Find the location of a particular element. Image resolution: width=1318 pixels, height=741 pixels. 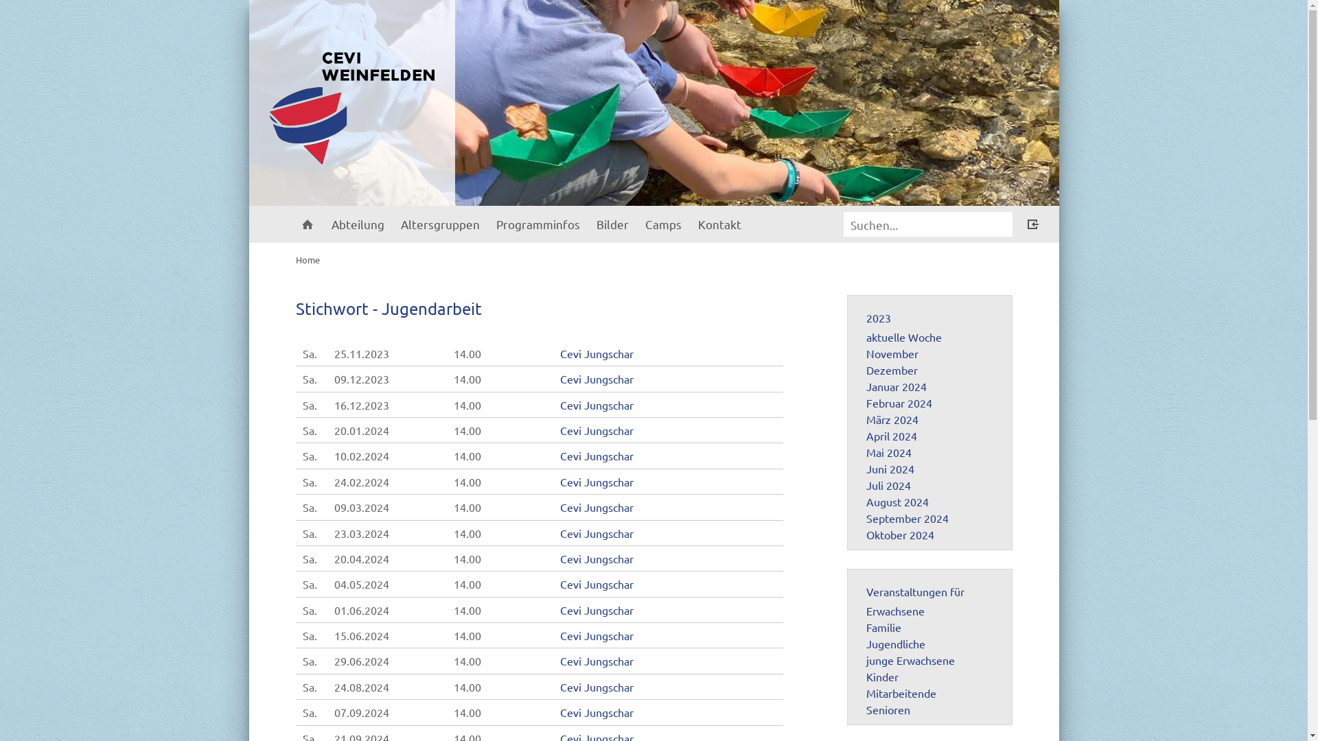

16.12.2023 is located at coordinates (362, 405).